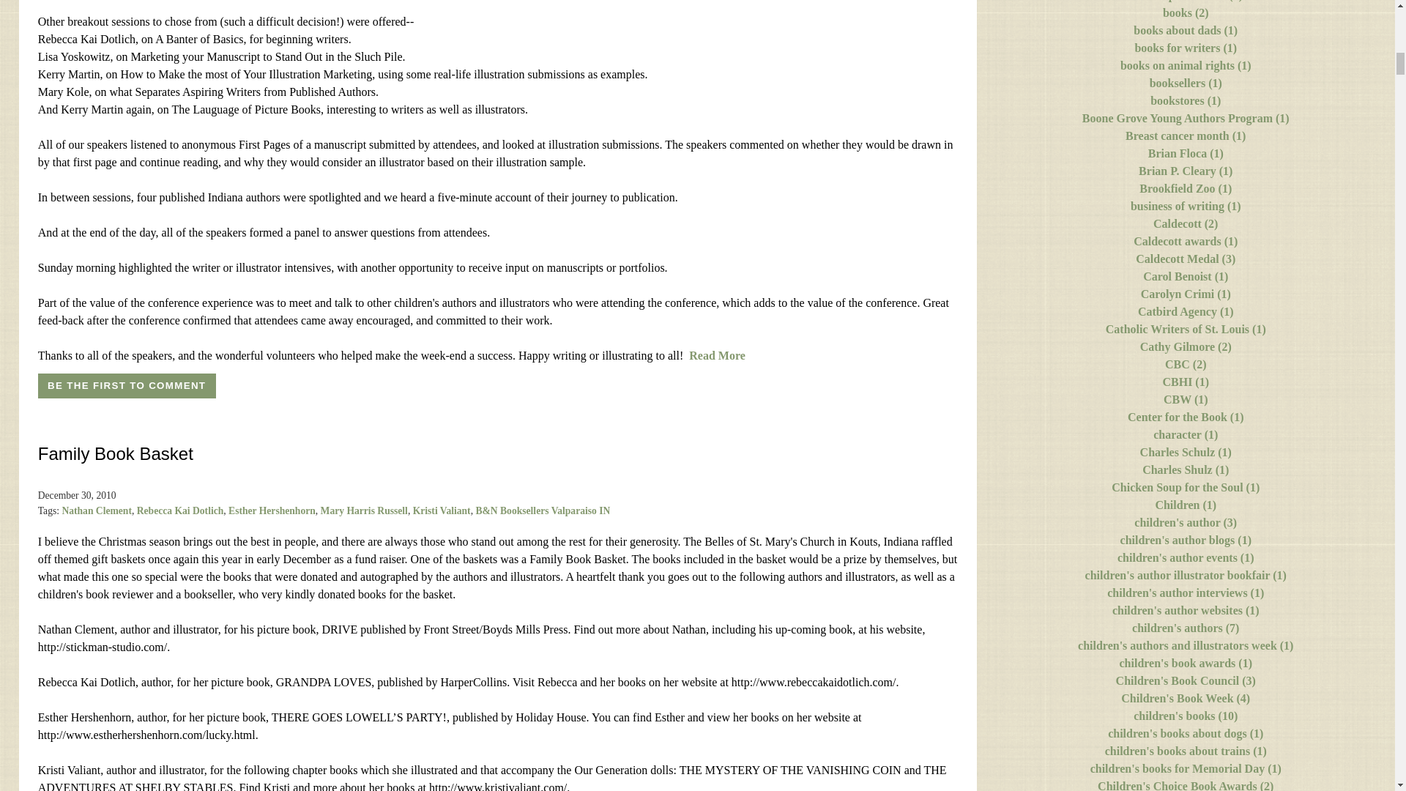 This screenshot has width=1406, height=791. What do you see at coordinates (716, 355) in the screenshot?
I see `Read More` at bounding box center [716, 355].